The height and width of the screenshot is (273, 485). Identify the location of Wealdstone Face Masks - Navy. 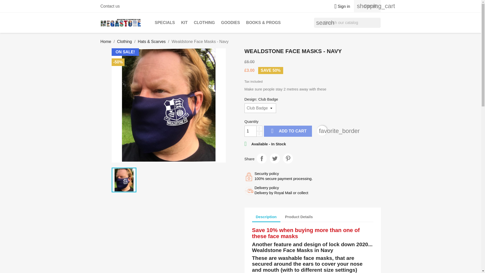
(124, 180).